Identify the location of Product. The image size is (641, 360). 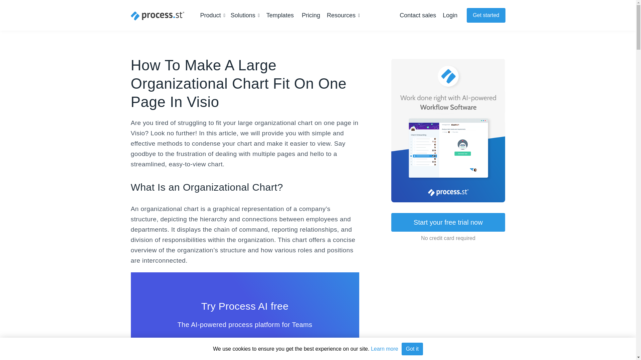
(213, 15).